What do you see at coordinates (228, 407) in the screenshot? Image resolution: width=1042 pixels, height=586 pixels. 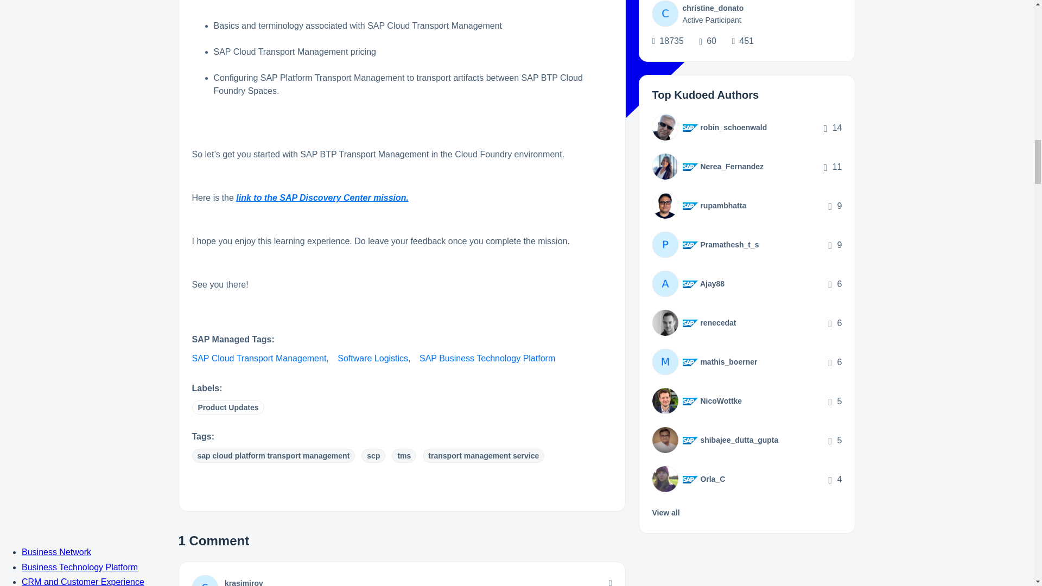 I see `Product Updates` at bounding box center [228, 407].